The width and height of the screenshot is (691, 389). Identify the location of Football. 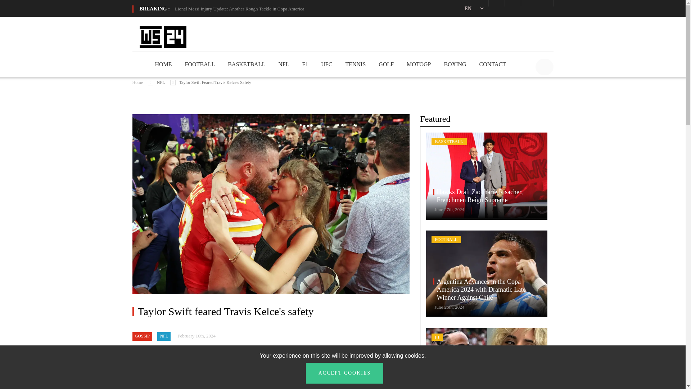
(200, 64).